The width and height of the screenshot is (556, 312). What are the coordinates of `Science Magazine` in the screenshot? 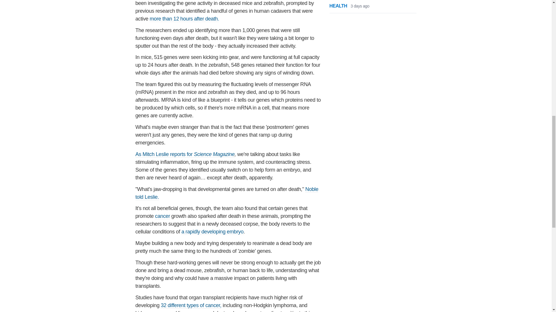 It's located at (214, 154).